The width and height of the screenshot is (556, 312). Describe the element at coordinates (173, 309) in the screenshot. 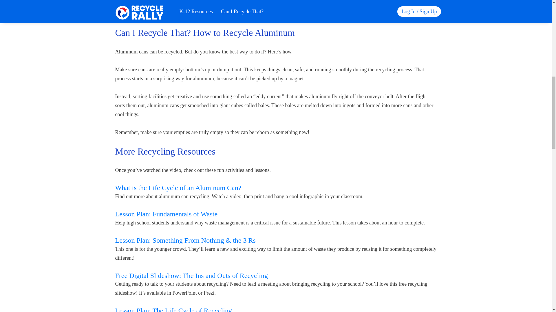

I see `Lesson Plan: The Life Cycle of Recycling` at that location.